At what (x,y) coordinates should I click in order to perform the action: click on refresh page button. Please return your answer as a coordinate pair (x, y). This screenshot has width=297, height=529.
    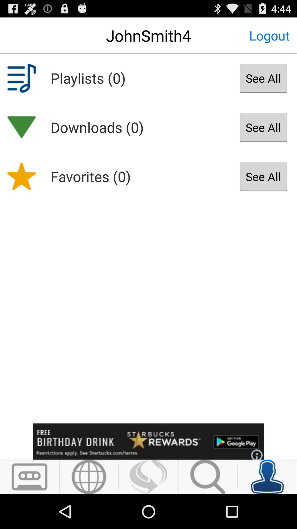
    Looking at the image, I should click on (148, 477).